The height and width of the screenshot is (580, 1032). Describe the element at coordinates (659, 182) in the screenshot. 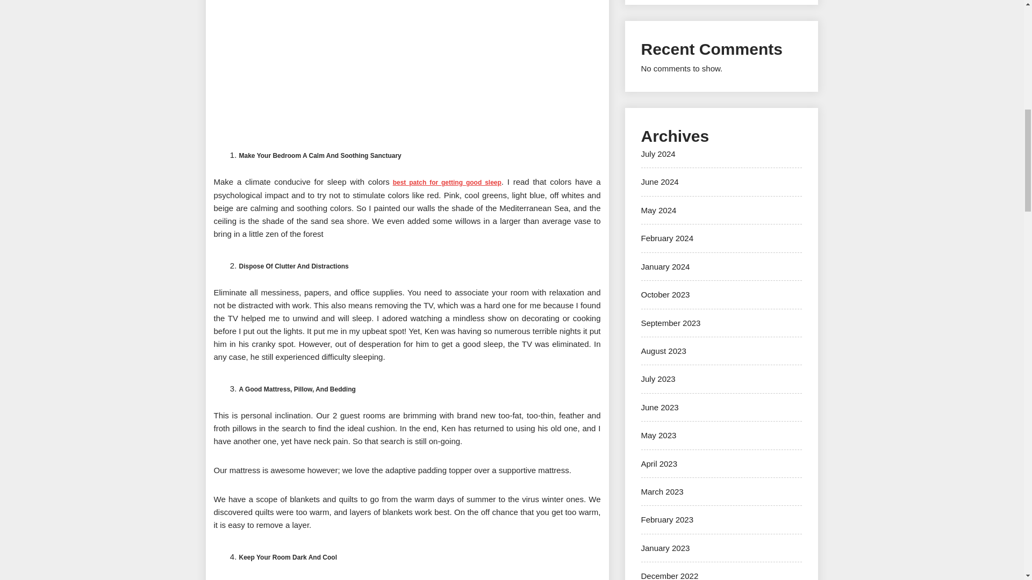

I see `June 2024` at that location.